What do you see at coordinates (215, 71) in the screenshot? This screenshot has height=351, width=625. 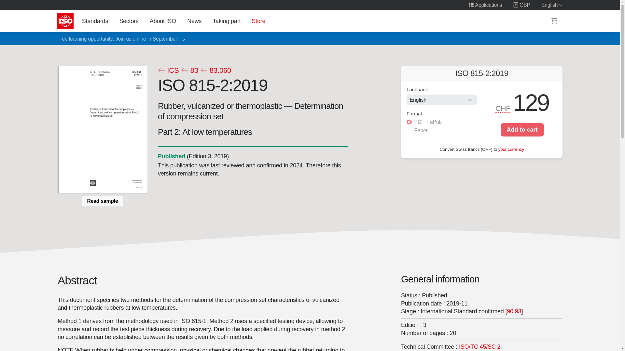 I see `83.060` at bounding box center [215, 71].